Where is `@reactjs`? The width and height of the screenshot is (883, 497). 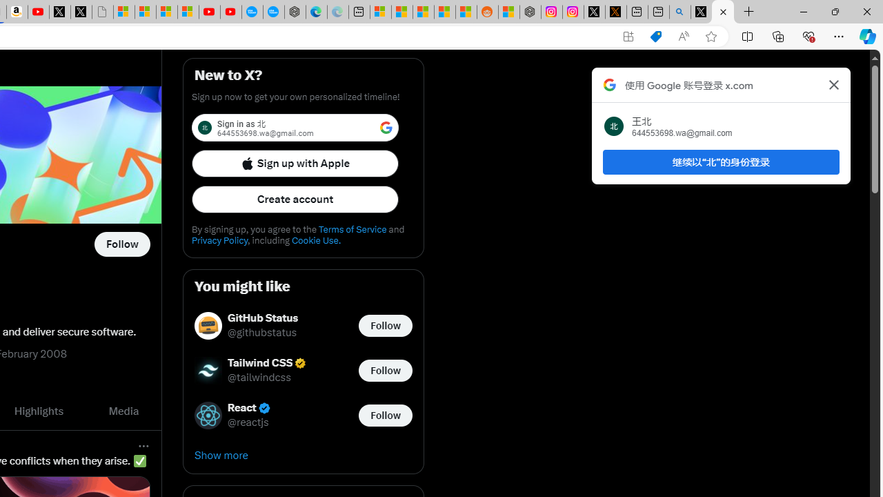 @reactjs is located at coordinates (248, 422).